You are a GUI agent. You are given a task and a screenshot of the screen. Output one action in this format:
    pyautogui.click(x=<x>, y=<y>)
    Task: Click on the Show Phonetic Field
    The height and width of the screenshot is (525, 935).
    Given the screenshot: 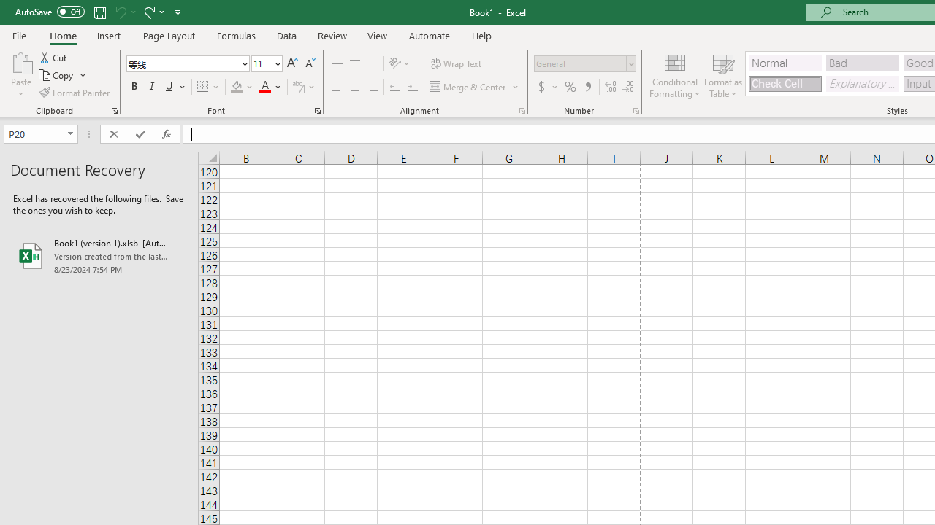 What is the action you would take?
    pyautogui.click(x=298, y=87)
    